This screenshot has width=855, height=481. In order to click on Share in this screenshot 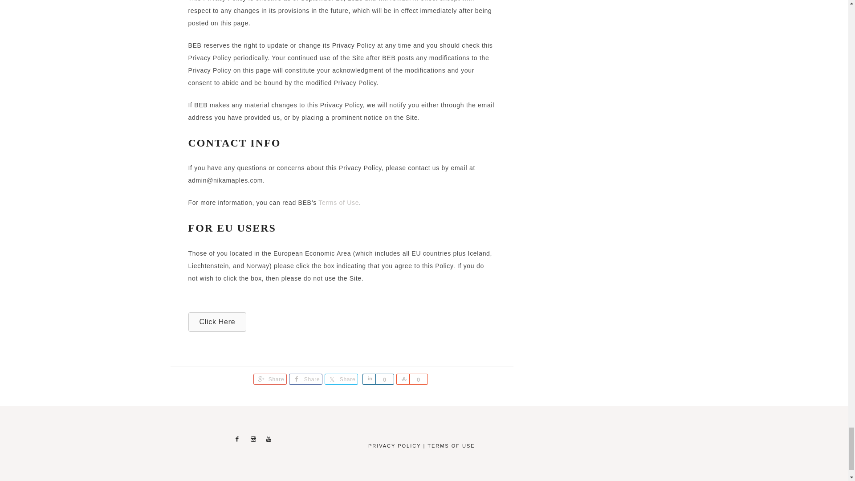, I will do `click(270, 379)`.